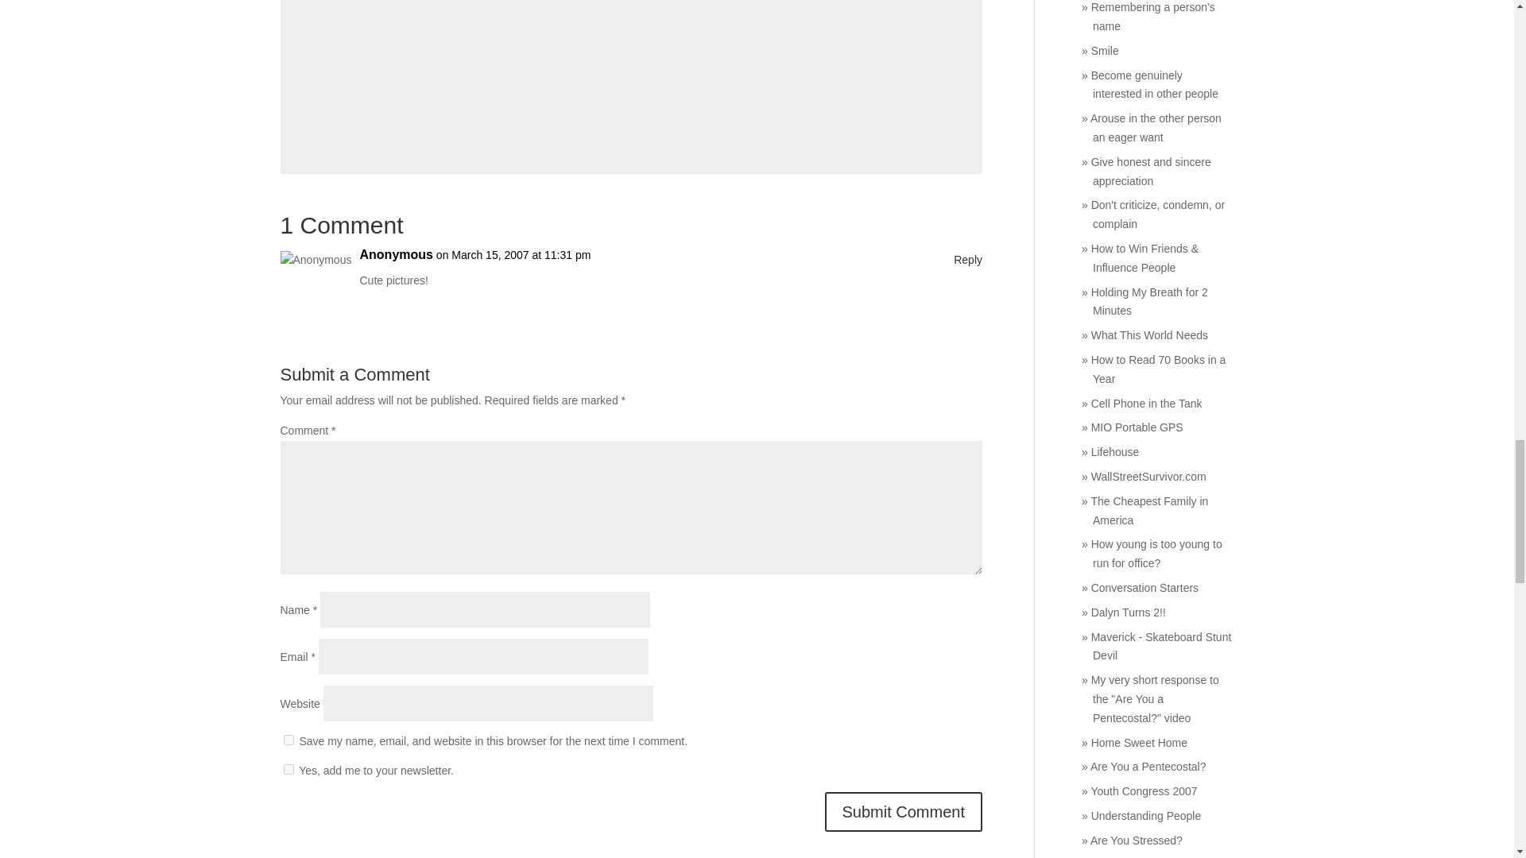 This screenshot has height=858, width=1526. Describe the element at coordinates (288, 740) in the screenshot. I see `yes` at that location.